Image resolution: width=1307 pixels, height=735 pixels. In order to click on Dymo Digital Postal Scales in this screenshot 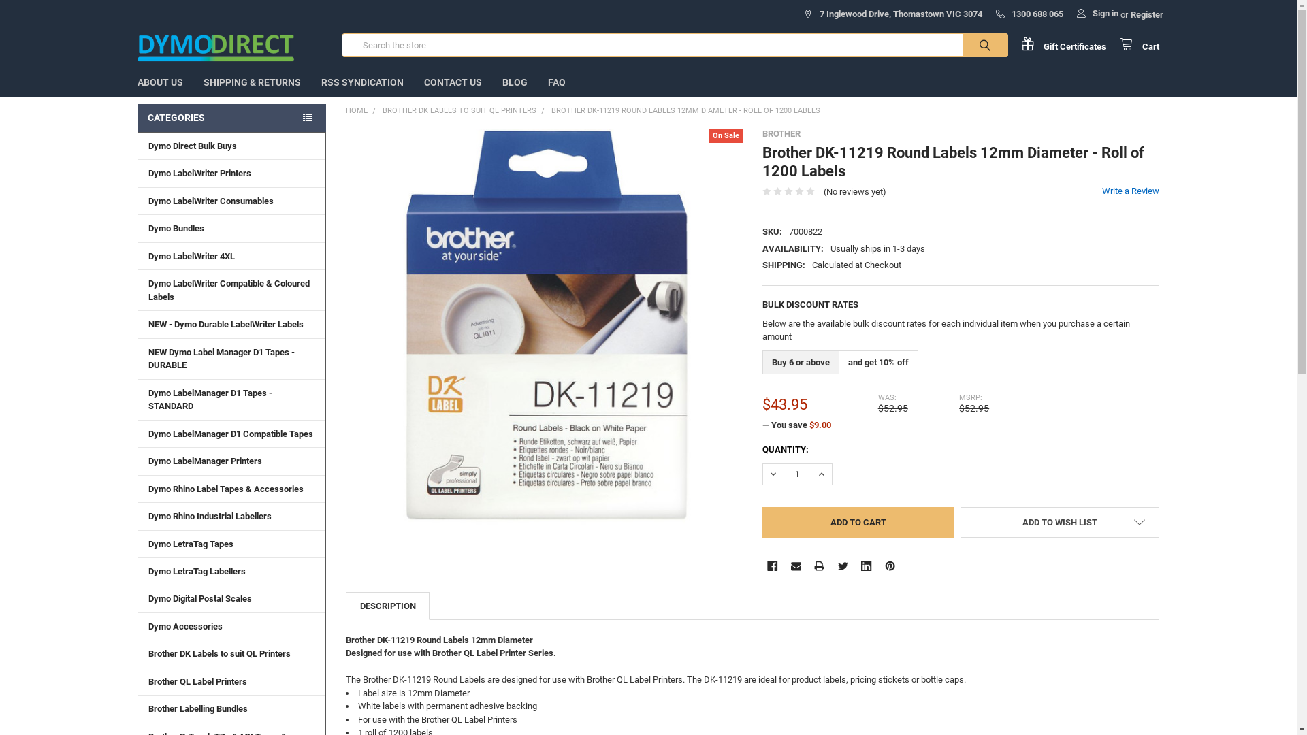, I will do `click(231, 598)`.